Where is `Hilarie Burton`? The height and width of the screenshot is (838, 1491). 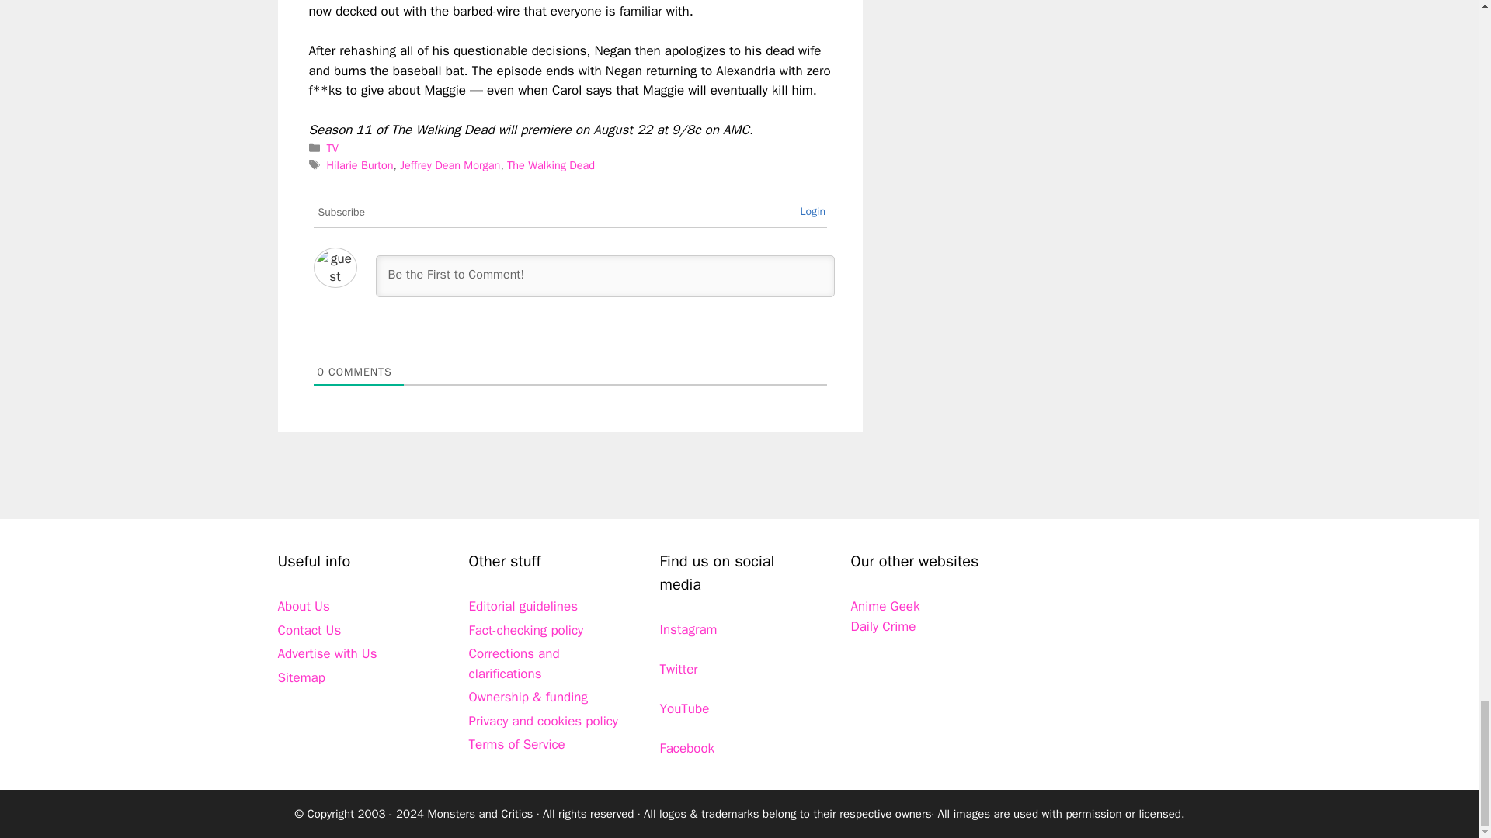 Hilarie Burton is located at coordinates (360, 165).